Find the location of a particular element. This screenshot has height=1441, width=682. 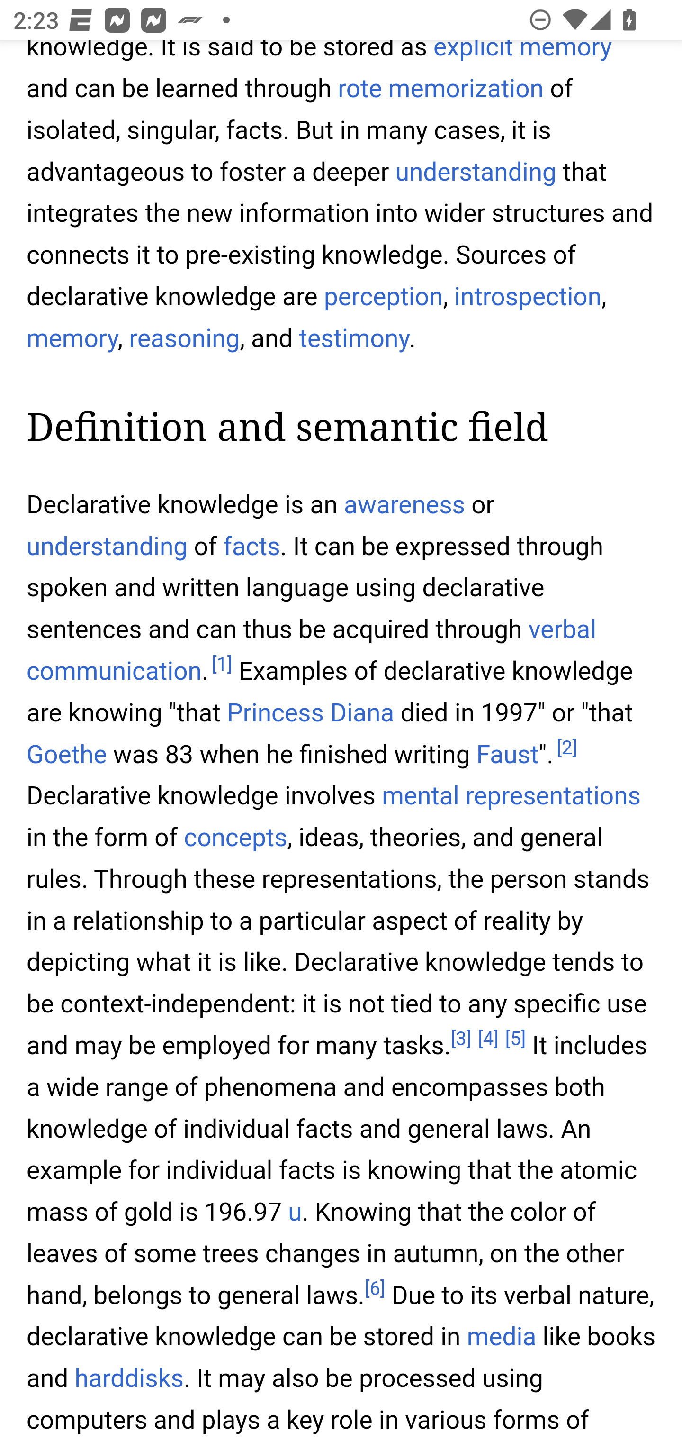

media is located at coordinates (501, 1337).